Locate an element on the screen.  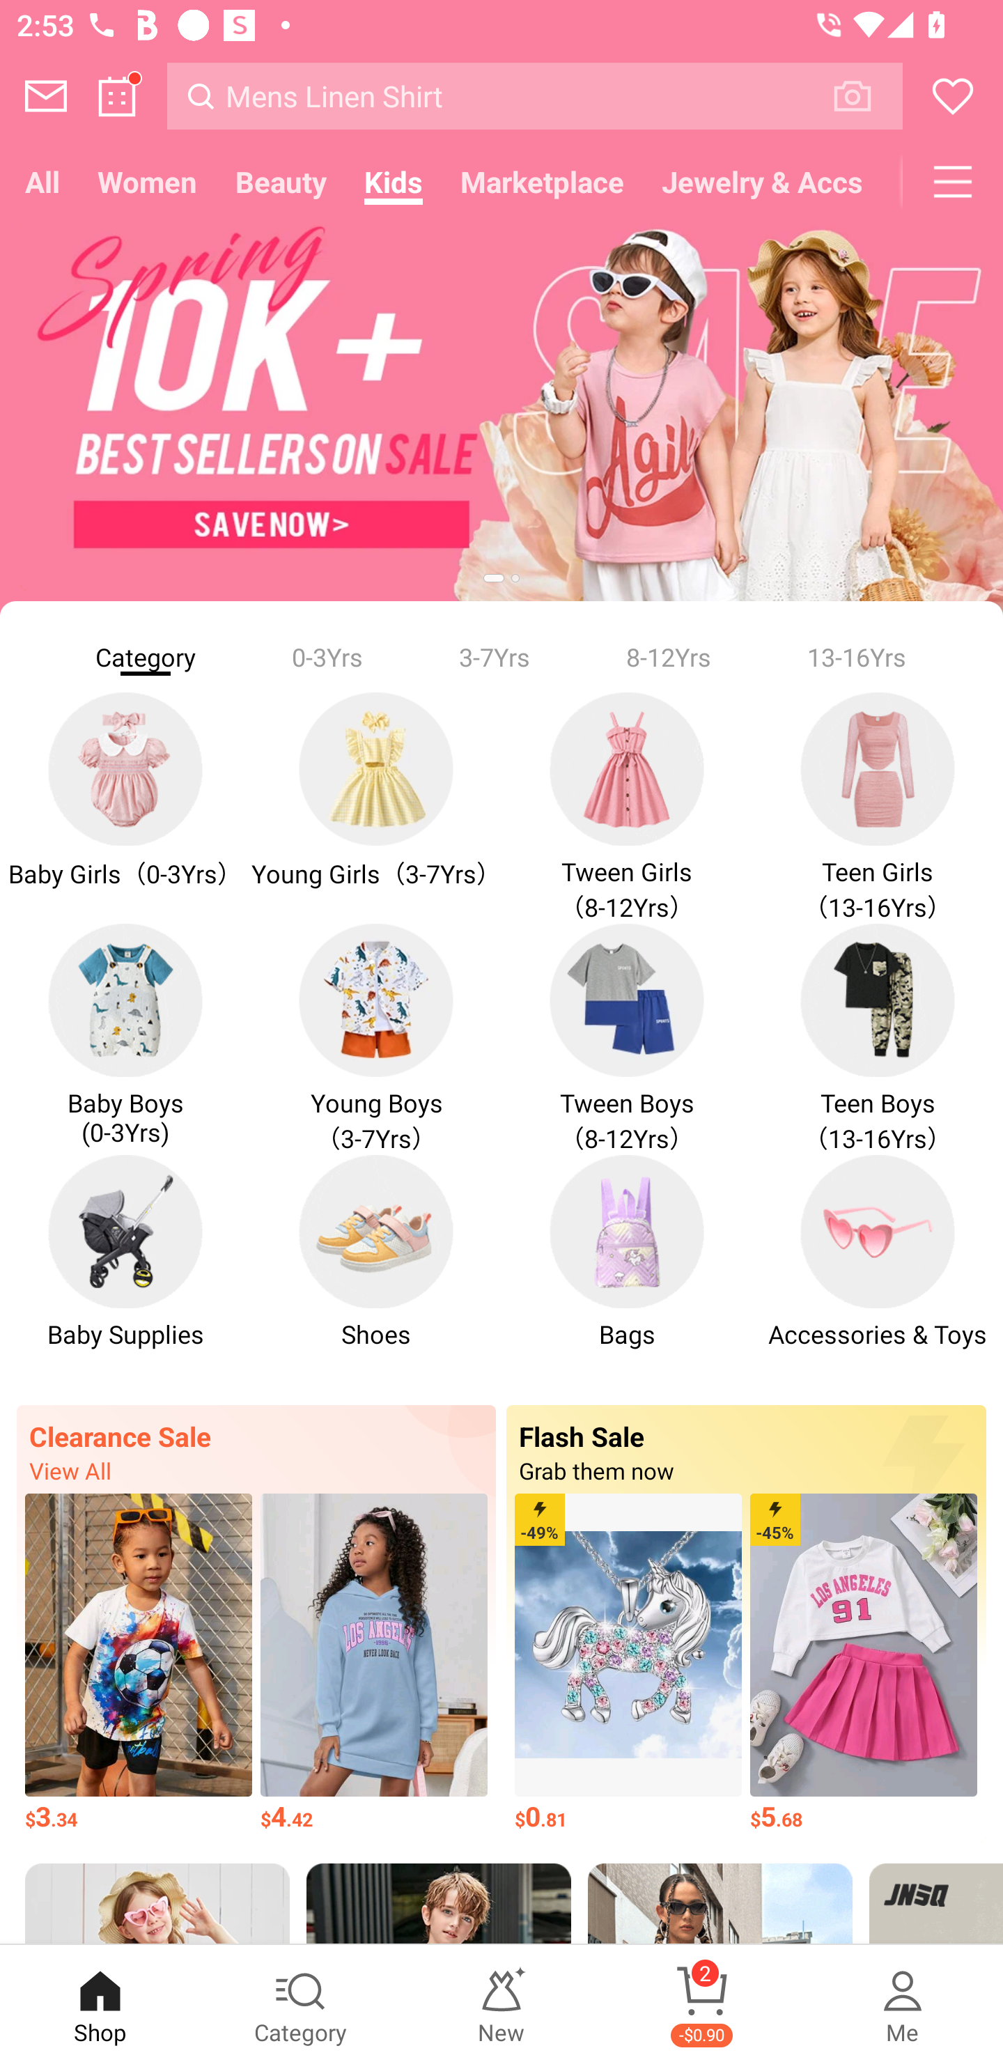
Beauty is located at coordinates (281, 181).